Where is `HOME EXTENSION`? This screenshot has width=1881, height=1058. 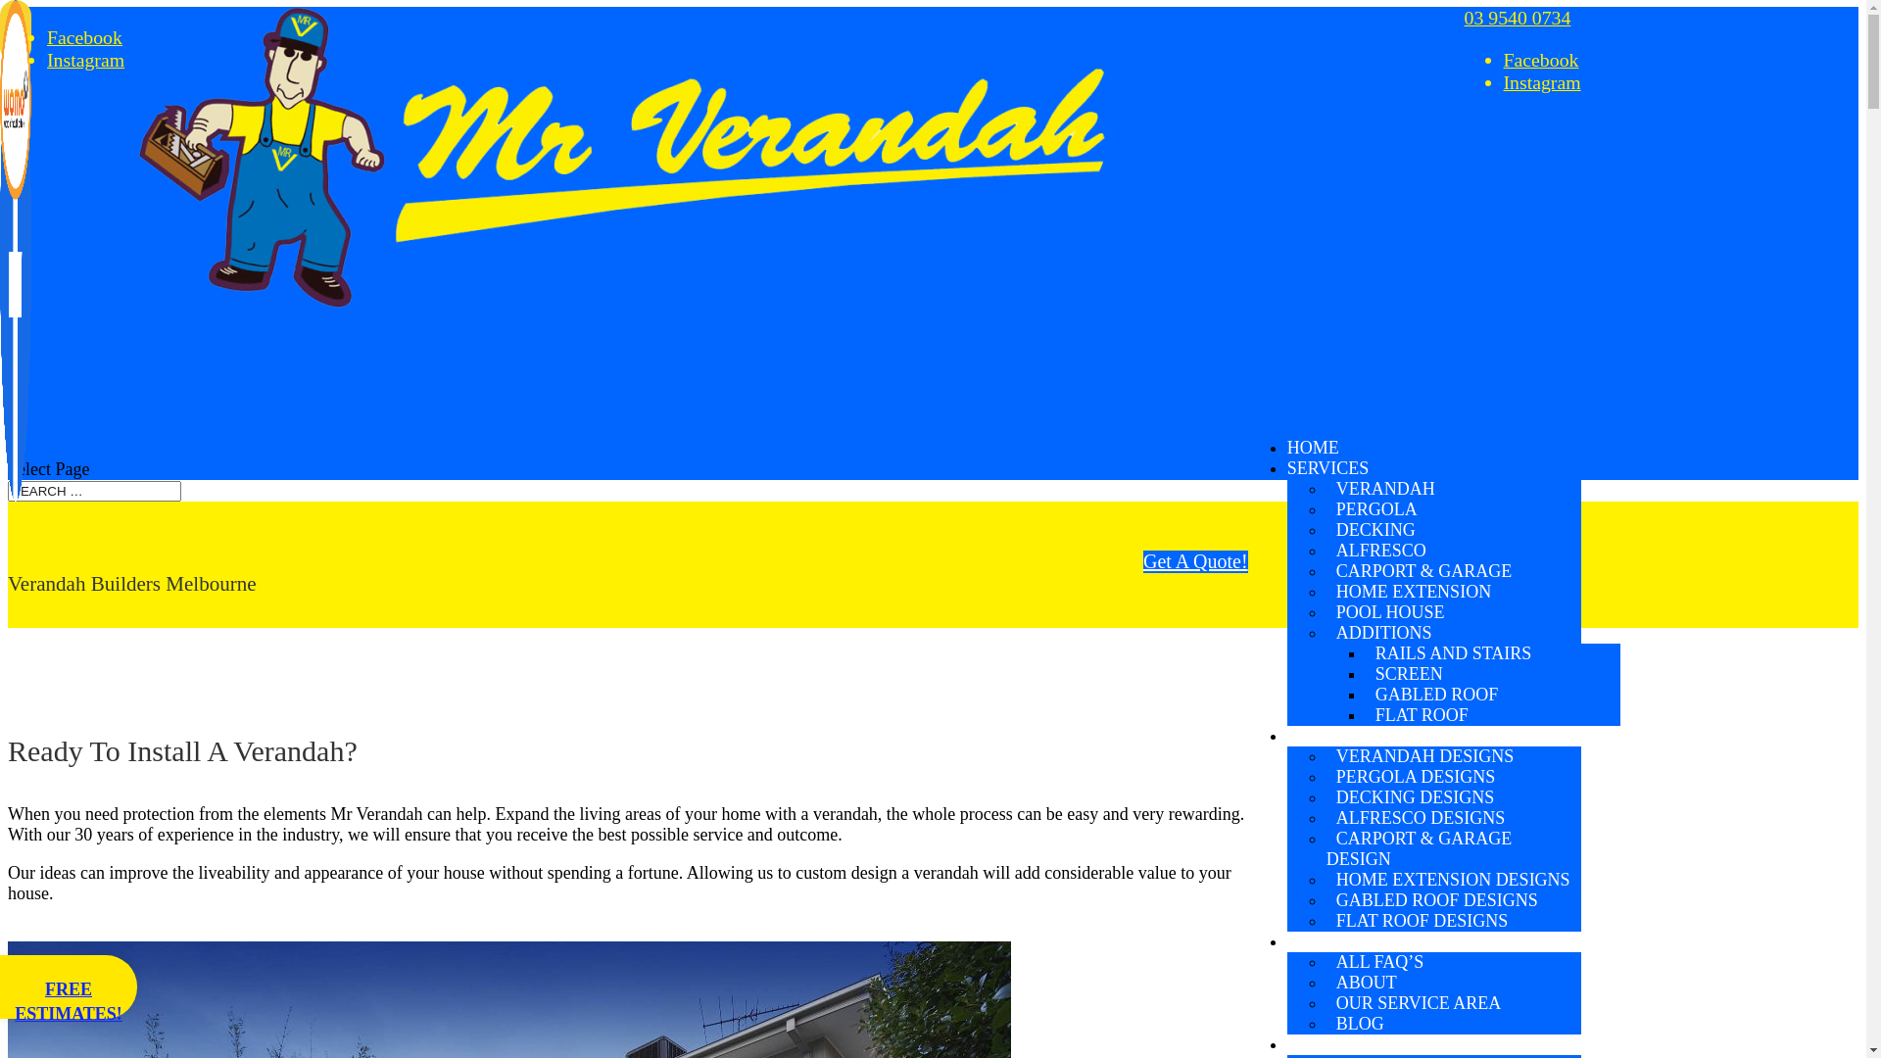 HOME EXTENSION is located at coordinates (1414, 592).